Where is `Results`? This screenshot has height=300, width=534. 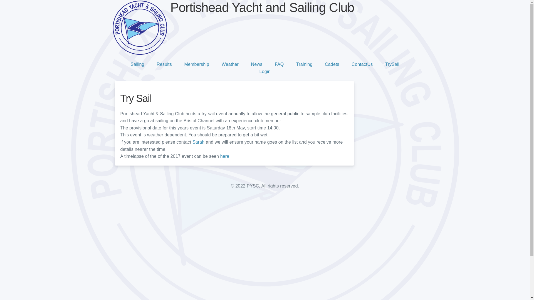 Results is located at coordinates (164, 64).